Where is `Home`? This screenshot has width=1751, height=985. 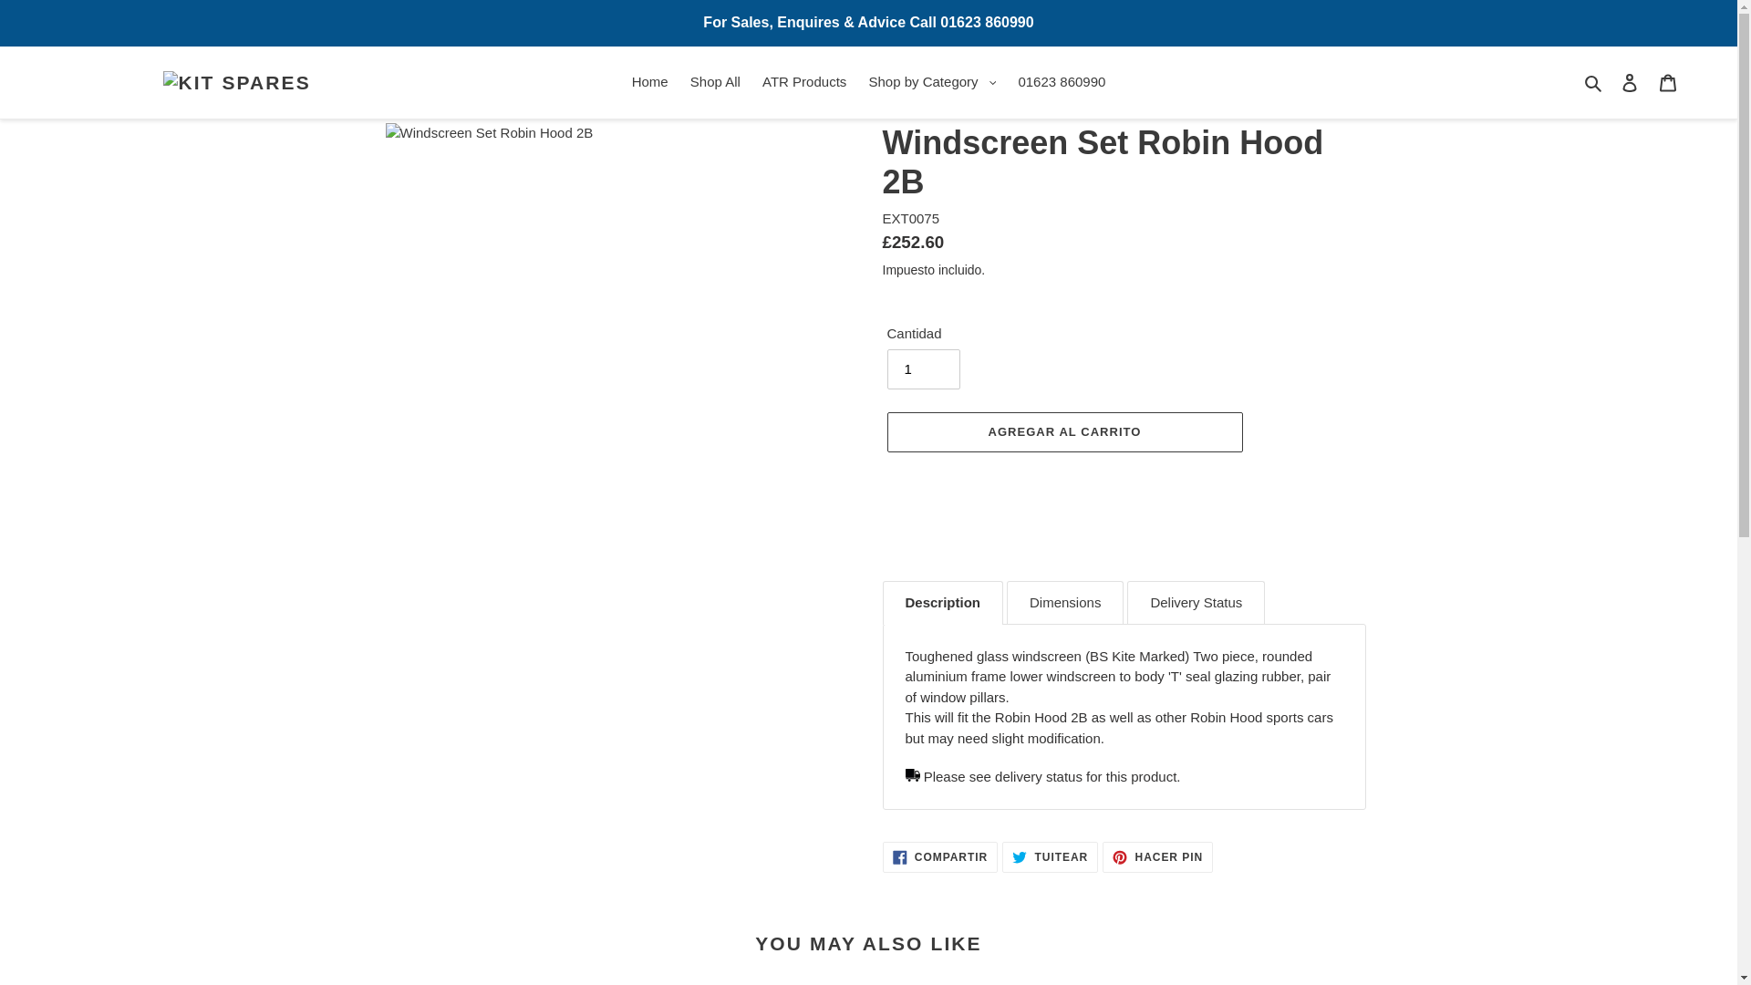
Home is located at coordinates (650, 82).